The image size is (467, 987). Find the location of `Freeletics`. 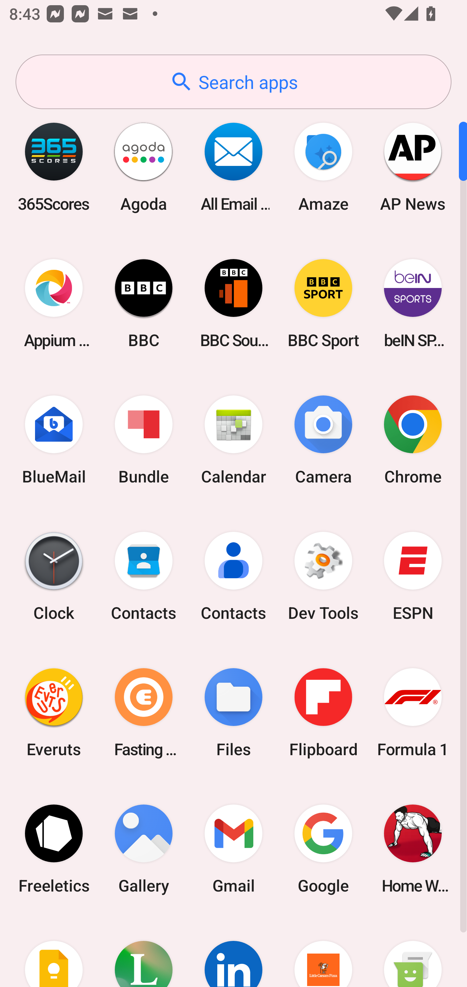

Freeletics is located at coordinates (54, 849).